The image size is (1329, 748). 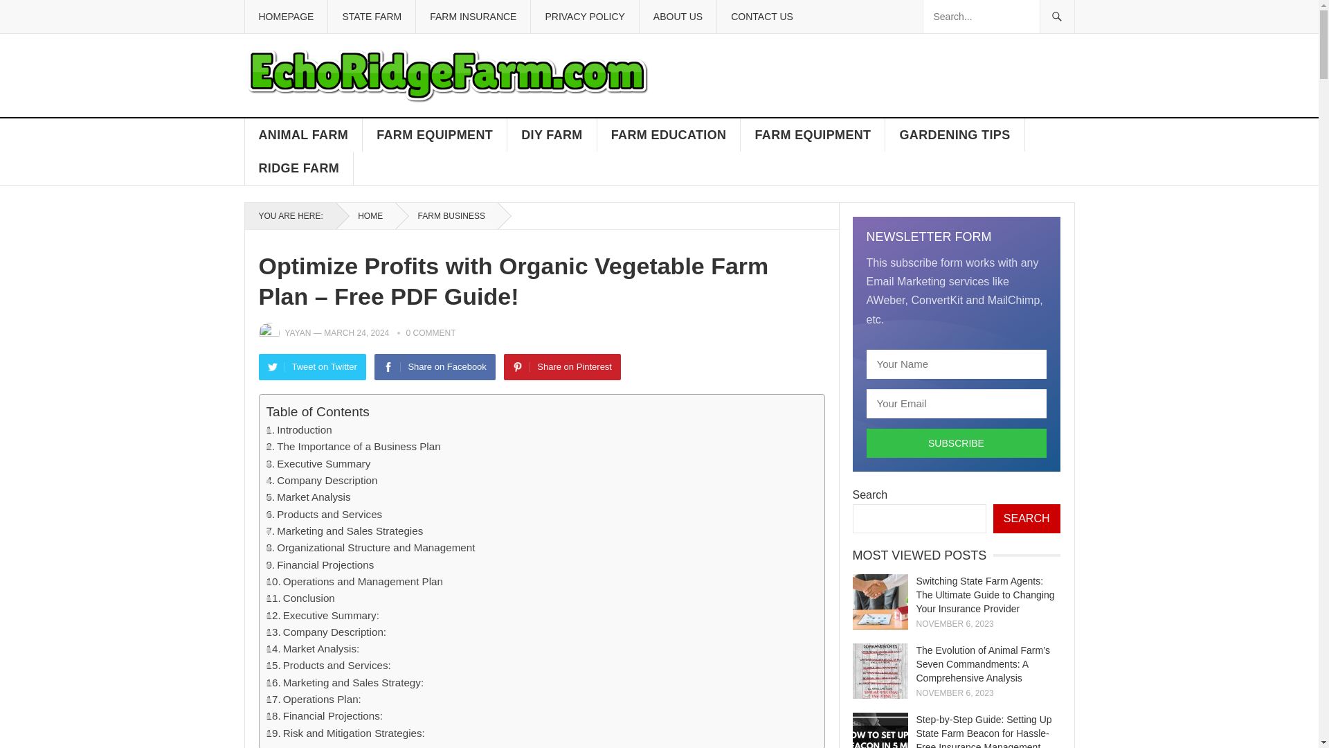 I want to click on Subscribe, so click(x=957, y=443).